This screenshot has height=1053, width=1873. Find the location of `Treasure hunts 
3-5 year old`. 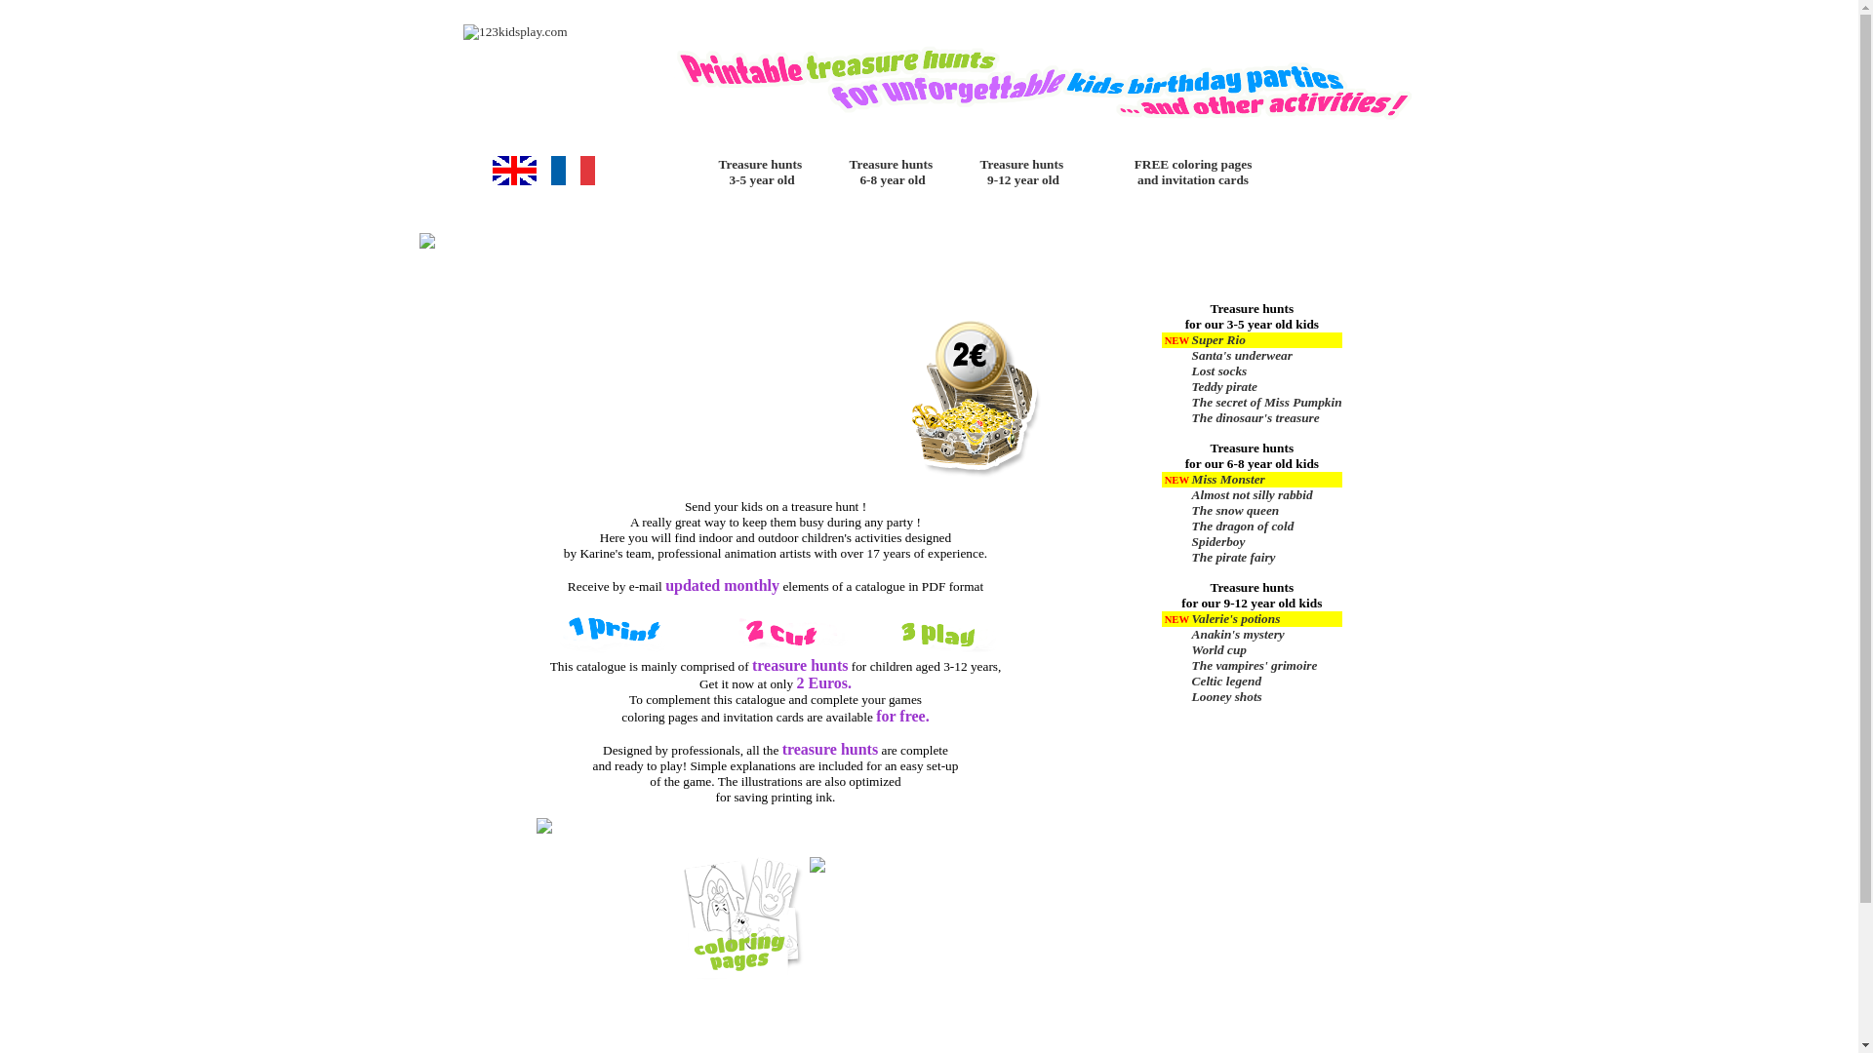

Treasure hunts 
3-5 year old is located at coordinates (758, 181).